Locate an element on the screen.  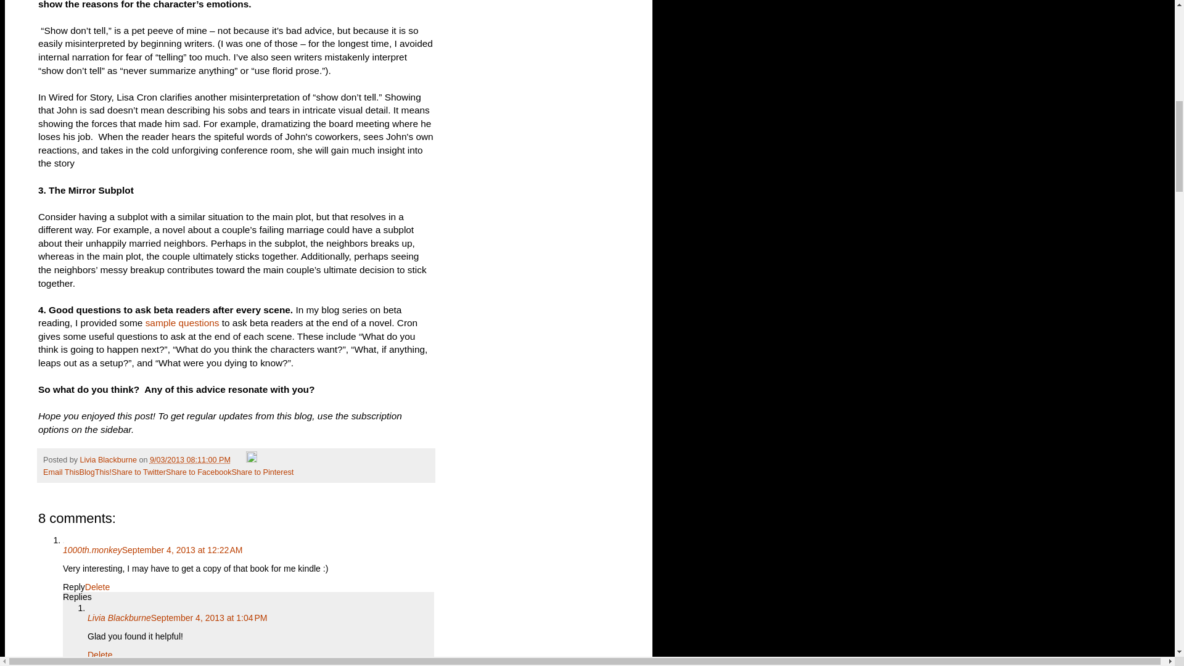
Reply is located at coordinates (74, 587).